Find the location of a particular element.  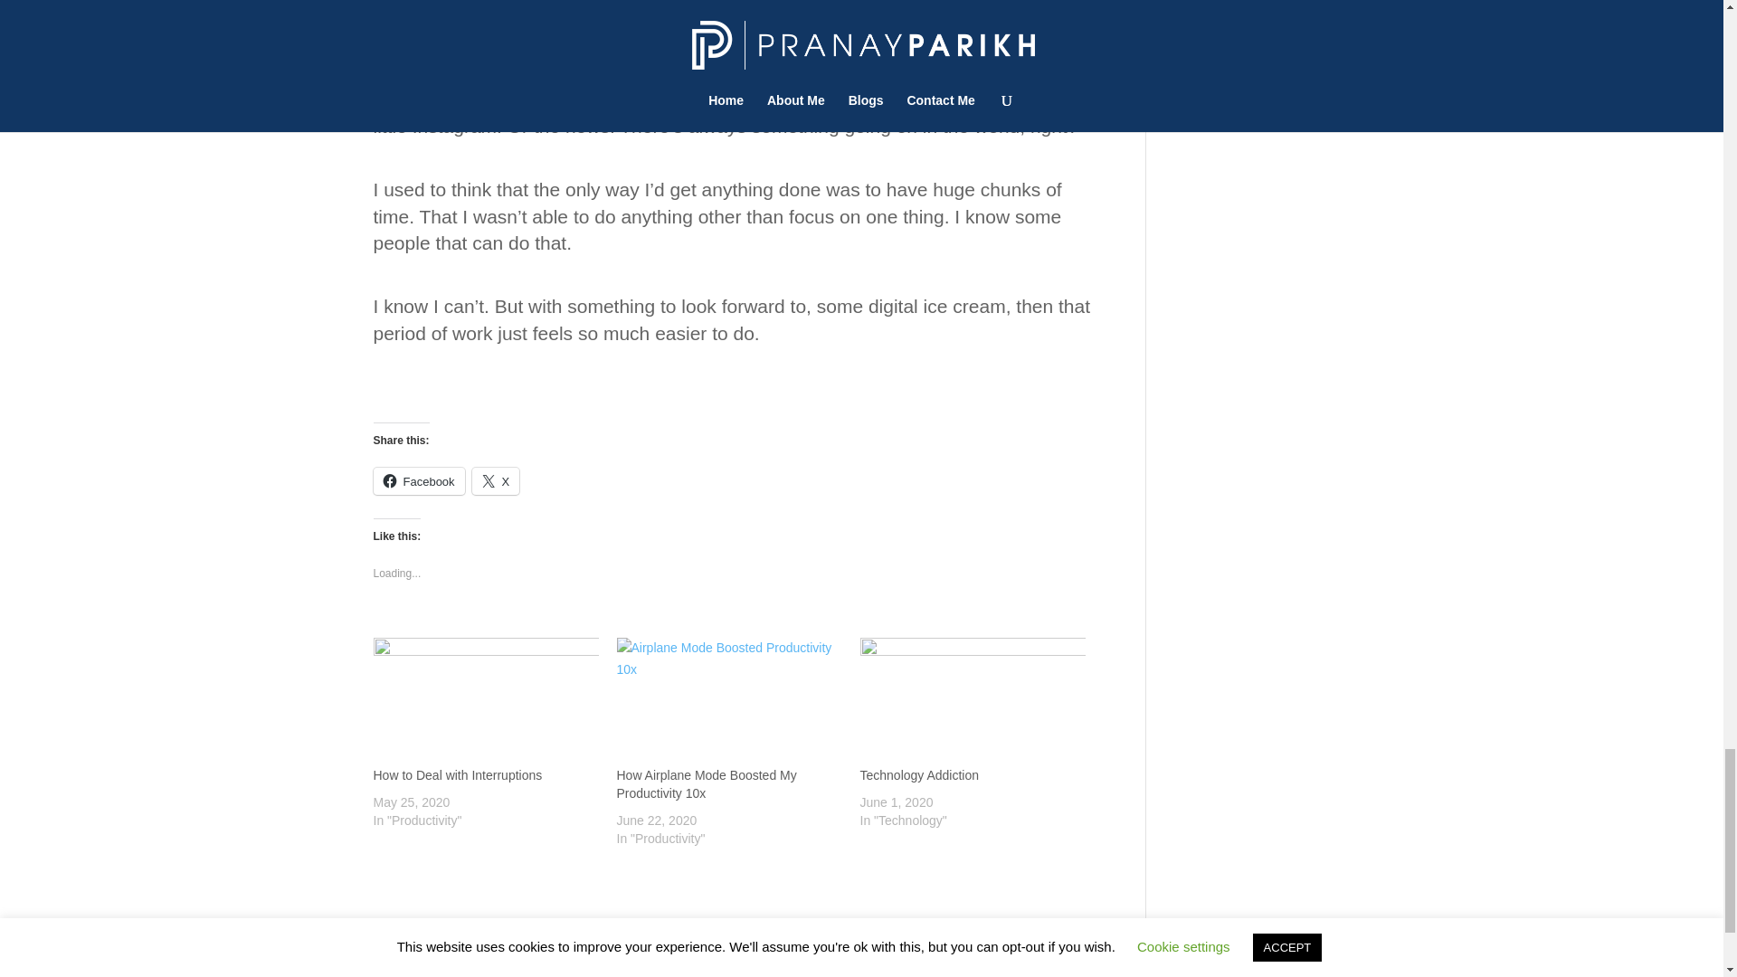

How to Deal with Interruptions is located at coordinates (485, 702).